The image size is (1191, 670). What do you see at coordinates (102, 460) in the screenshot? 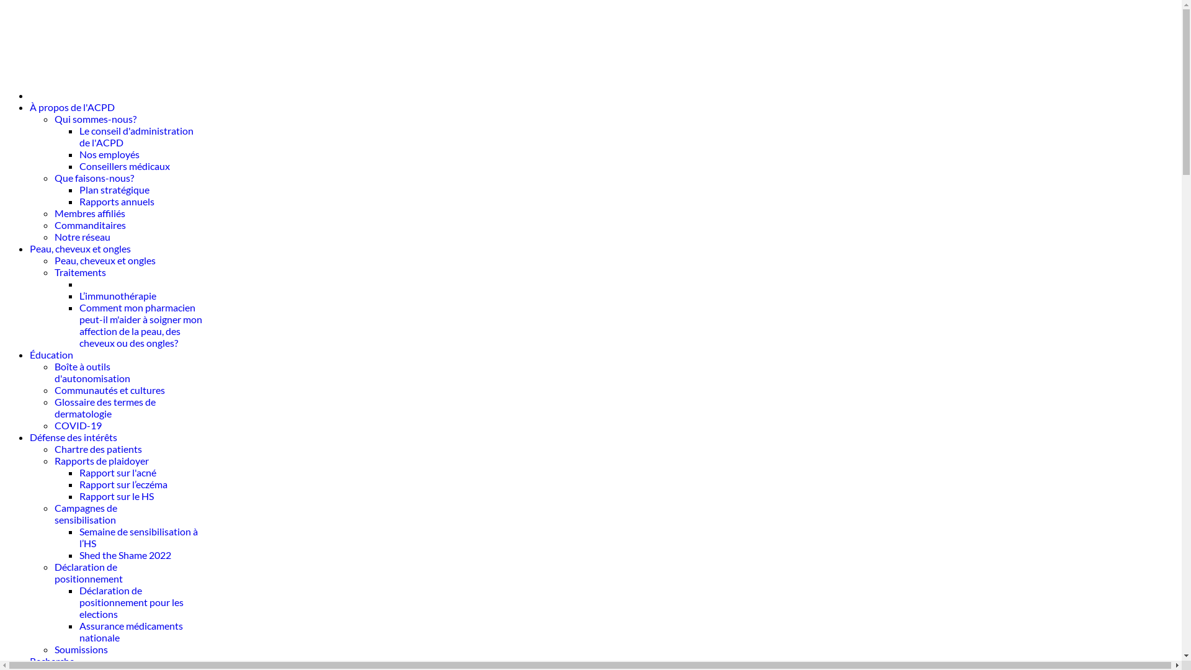
I see `Rapports de plaidoyer` at bounding box center [102, 460].